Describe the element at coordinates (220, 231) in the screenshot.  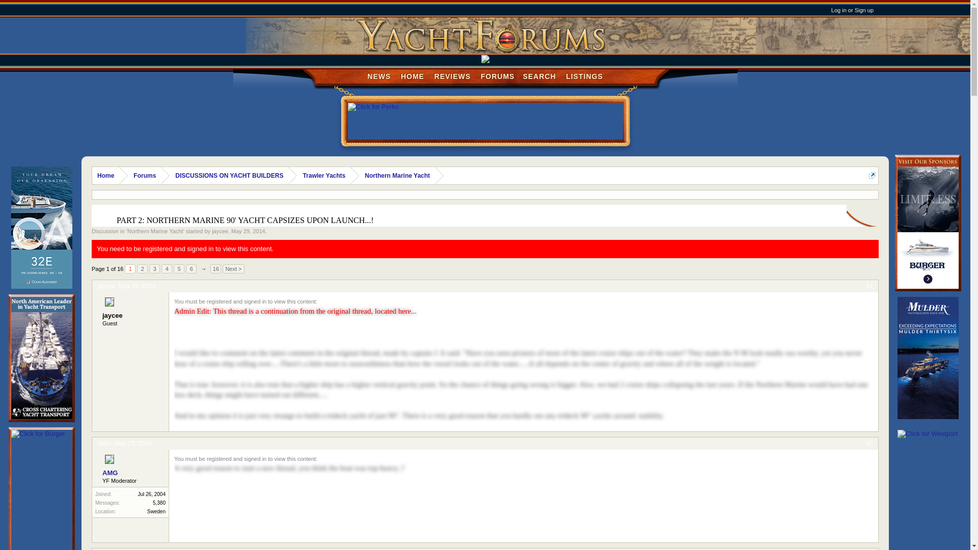
I see `May 29, 2014` at that location.